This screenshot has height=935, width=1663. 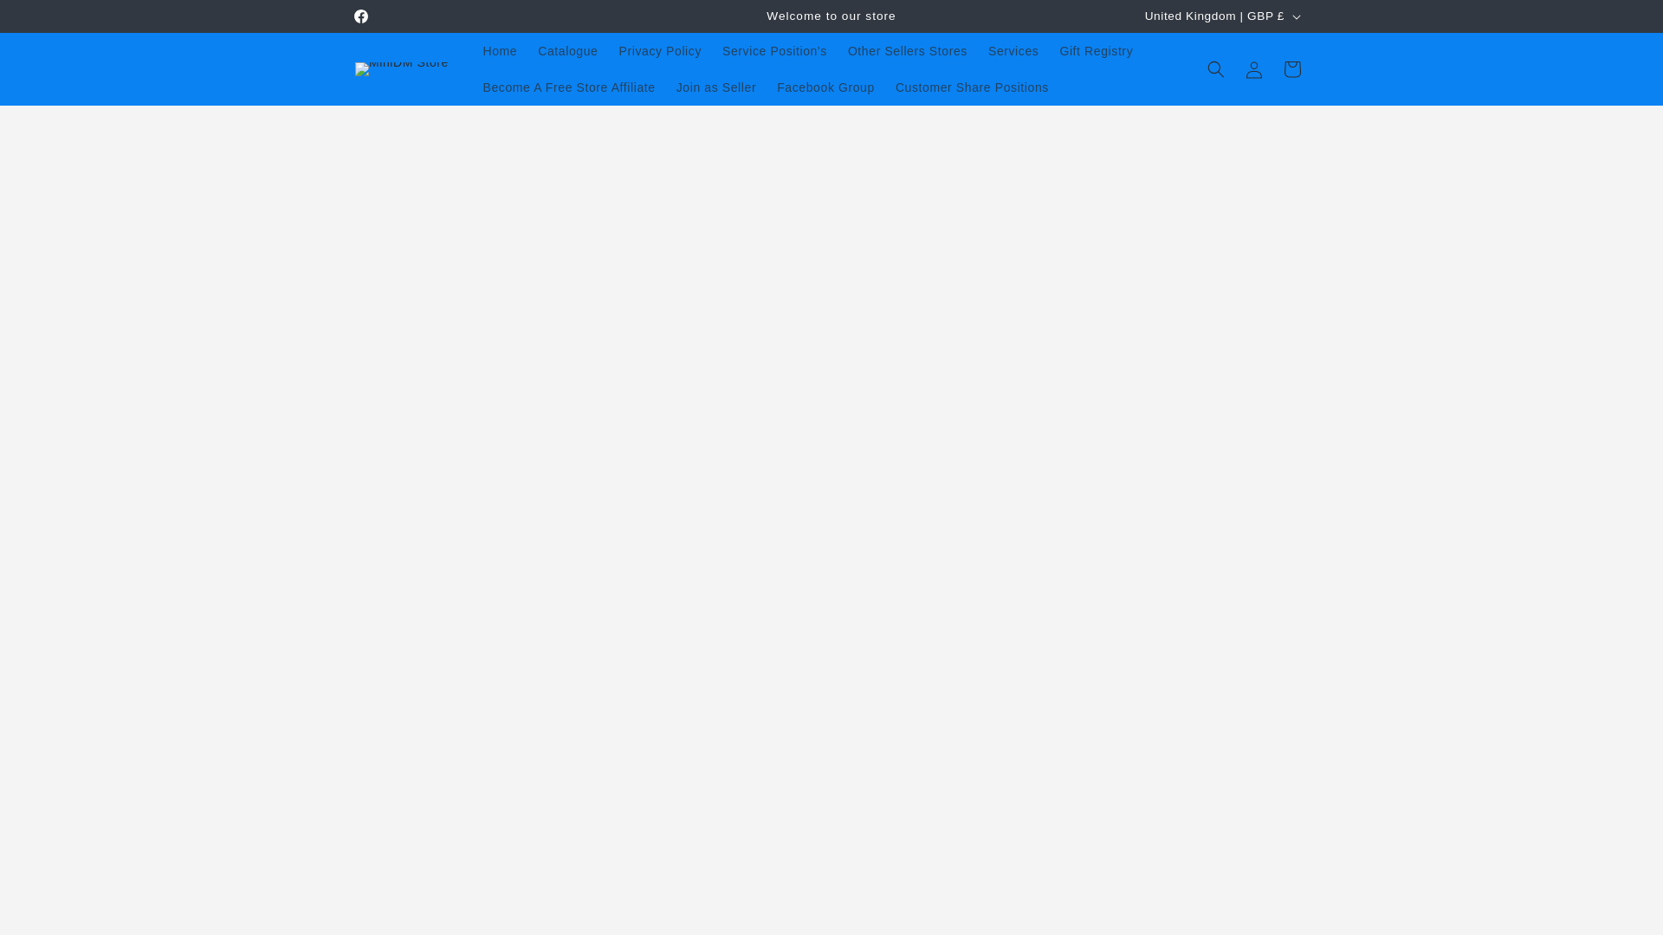 I want to click on Service Position's, so click(x=774, y=50).